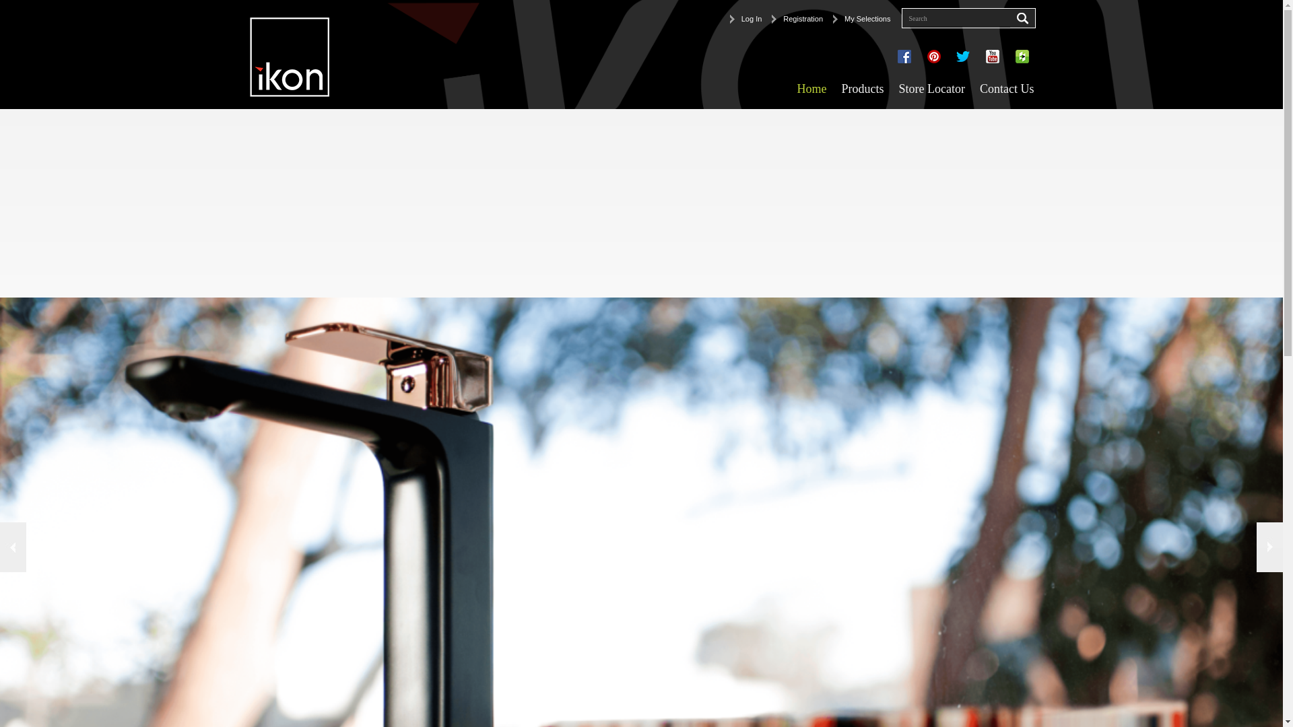  Describe the element at coordinates (862, 89) in the screenshot. I see `Products` at that location.